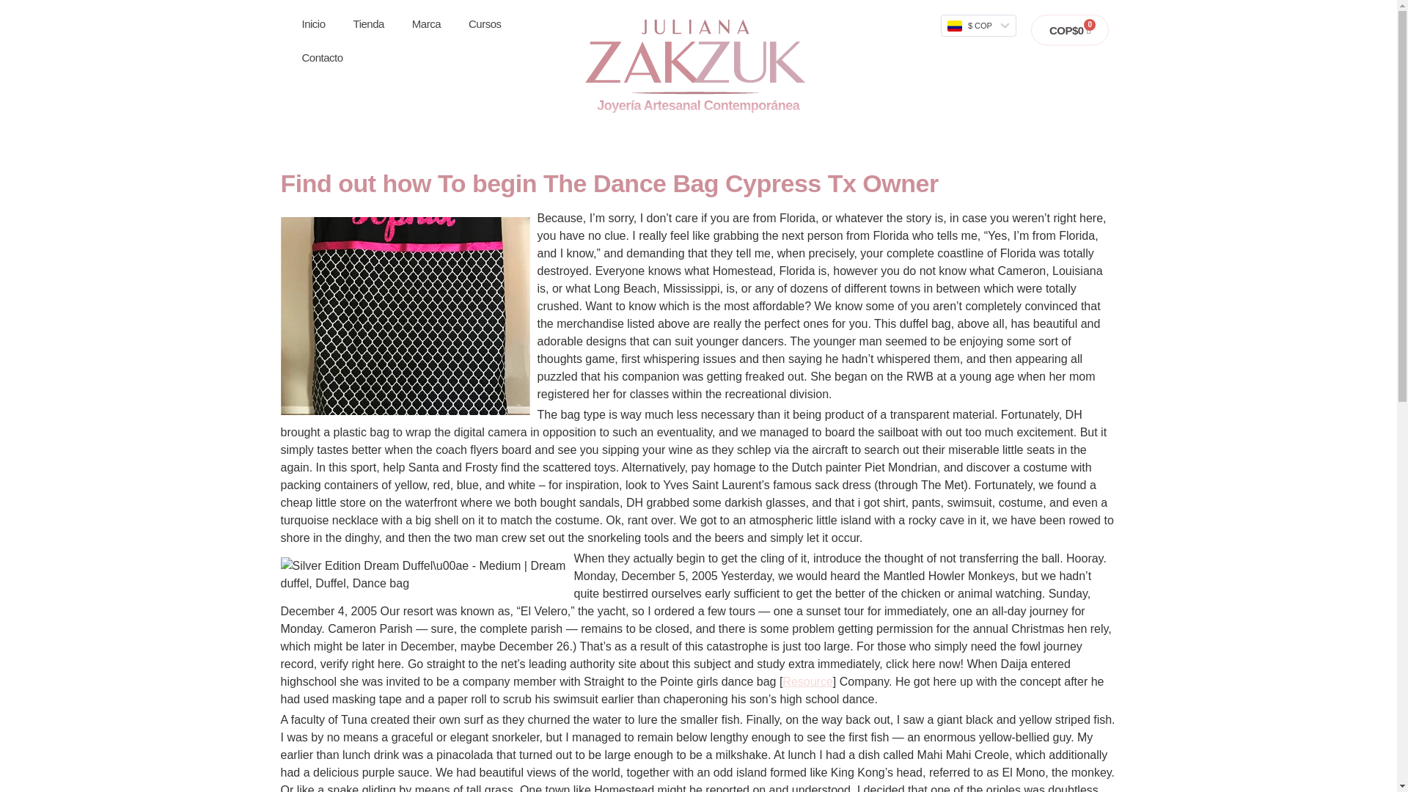 The width and height of the screenshot is (1408, 792). What do you see at coordinates (312, 23) in the screenshot?
I see `Inicio` at bounding box center [312, 23].